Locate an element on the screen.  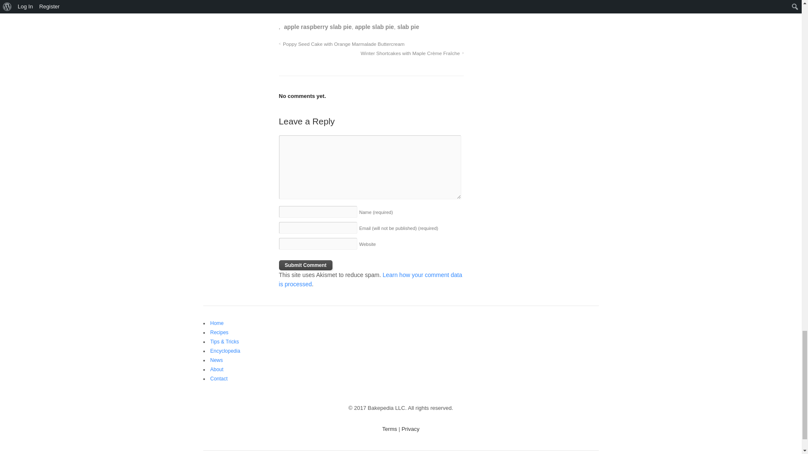
slab pie is located at coordinates (408, 27).